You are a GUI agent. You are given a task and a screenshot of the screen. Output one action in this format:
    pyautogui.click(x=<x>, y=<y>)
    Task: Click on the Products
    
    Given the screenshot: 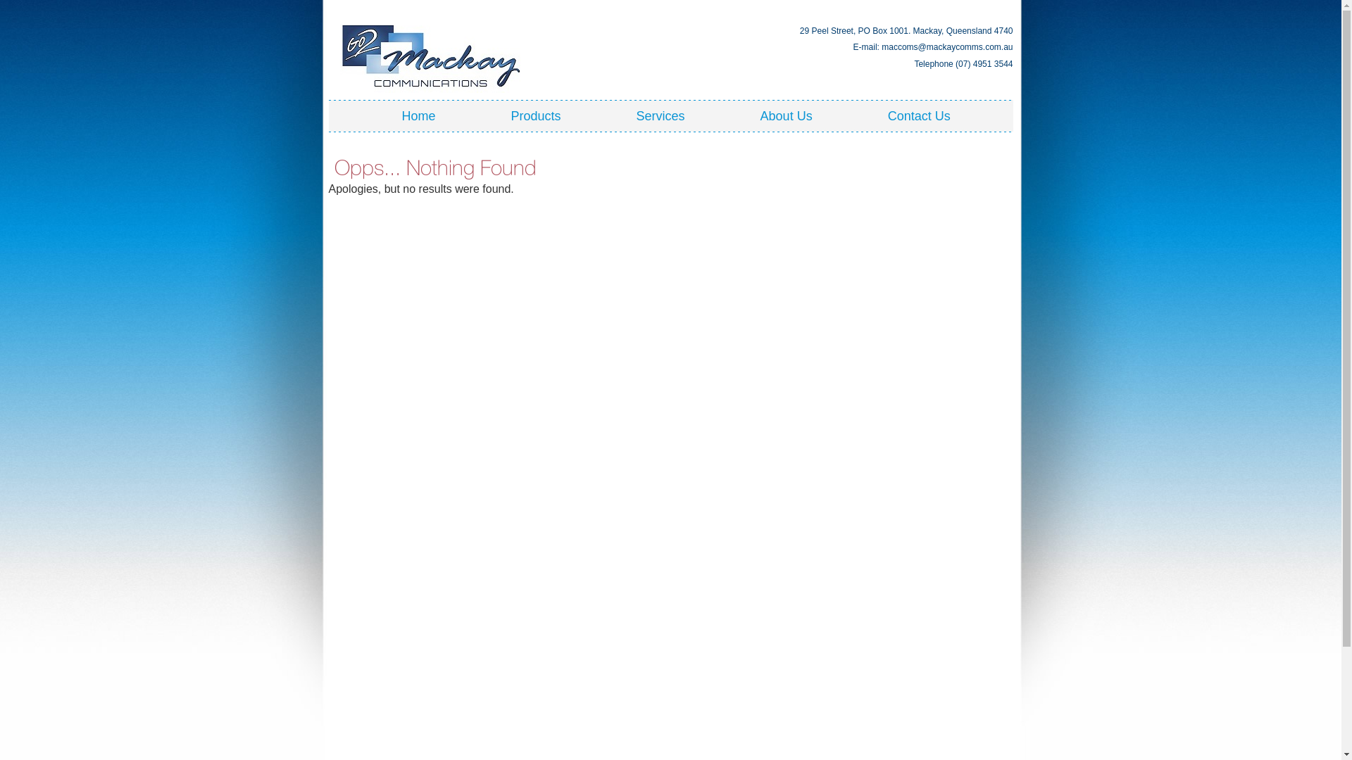 What is the action you would take?
    pyautogui.click(x=536, y=116)
    